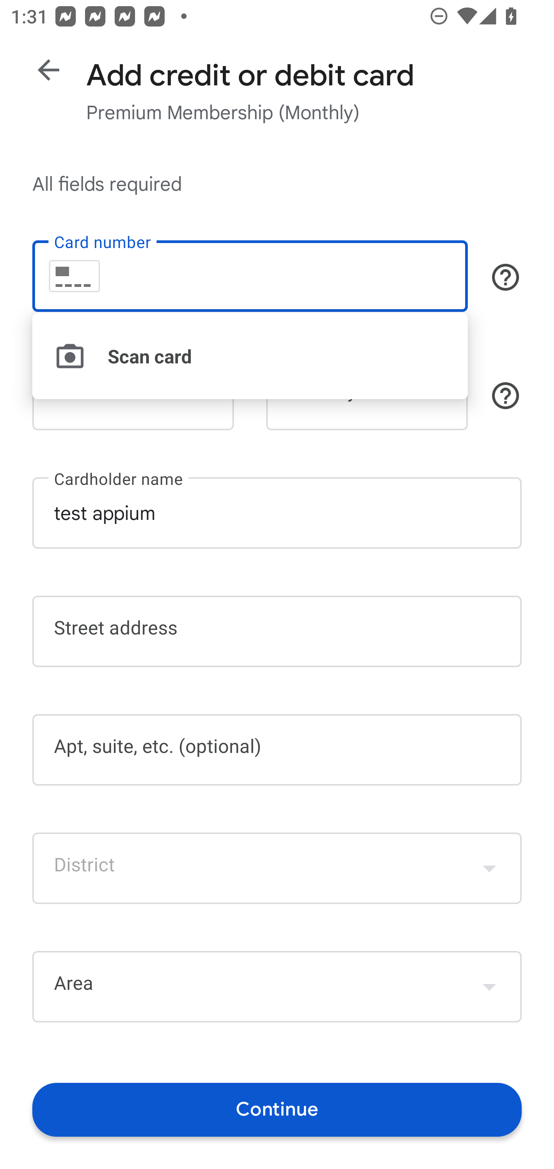 The width and height of the screenshot is (554, 1169). Describe the element at coordinates (277, 987) in the screenshot. I see `Area` at that location.